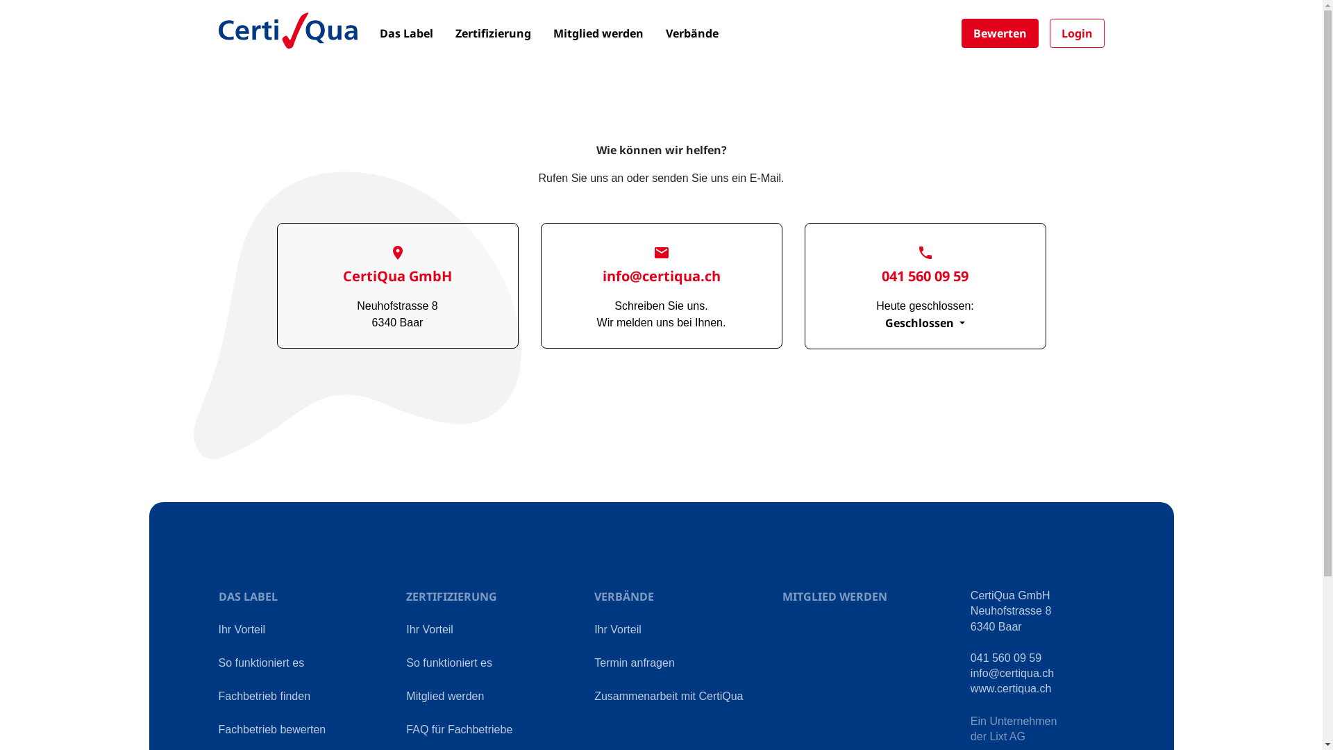  What do you see at coordinates (430, 629) in the screenshot?
I see `Ihr Vorteil` at bounding box center [430, 629].